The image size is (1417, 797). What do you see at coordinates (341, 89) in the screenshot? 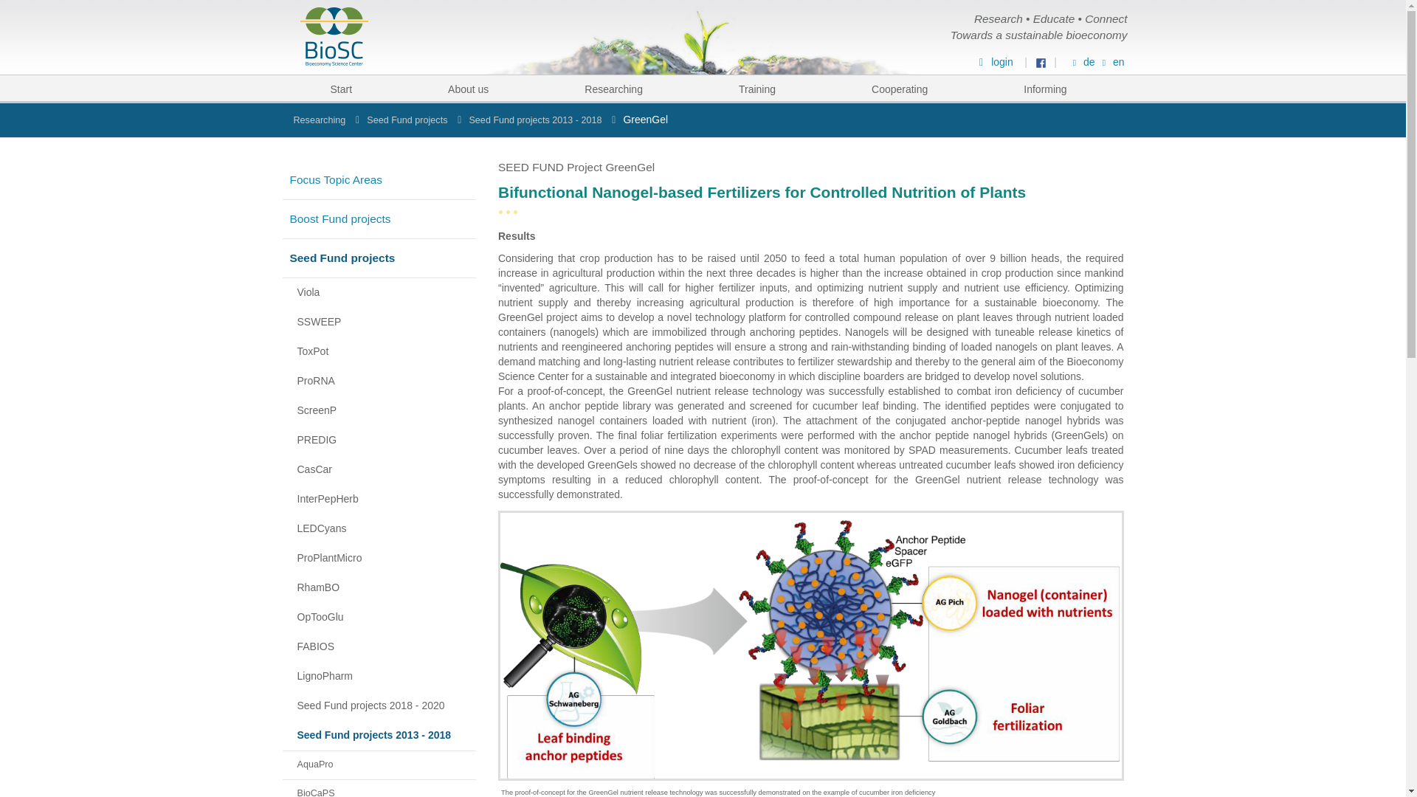
I see `Start` at bounding box center [341, 89].